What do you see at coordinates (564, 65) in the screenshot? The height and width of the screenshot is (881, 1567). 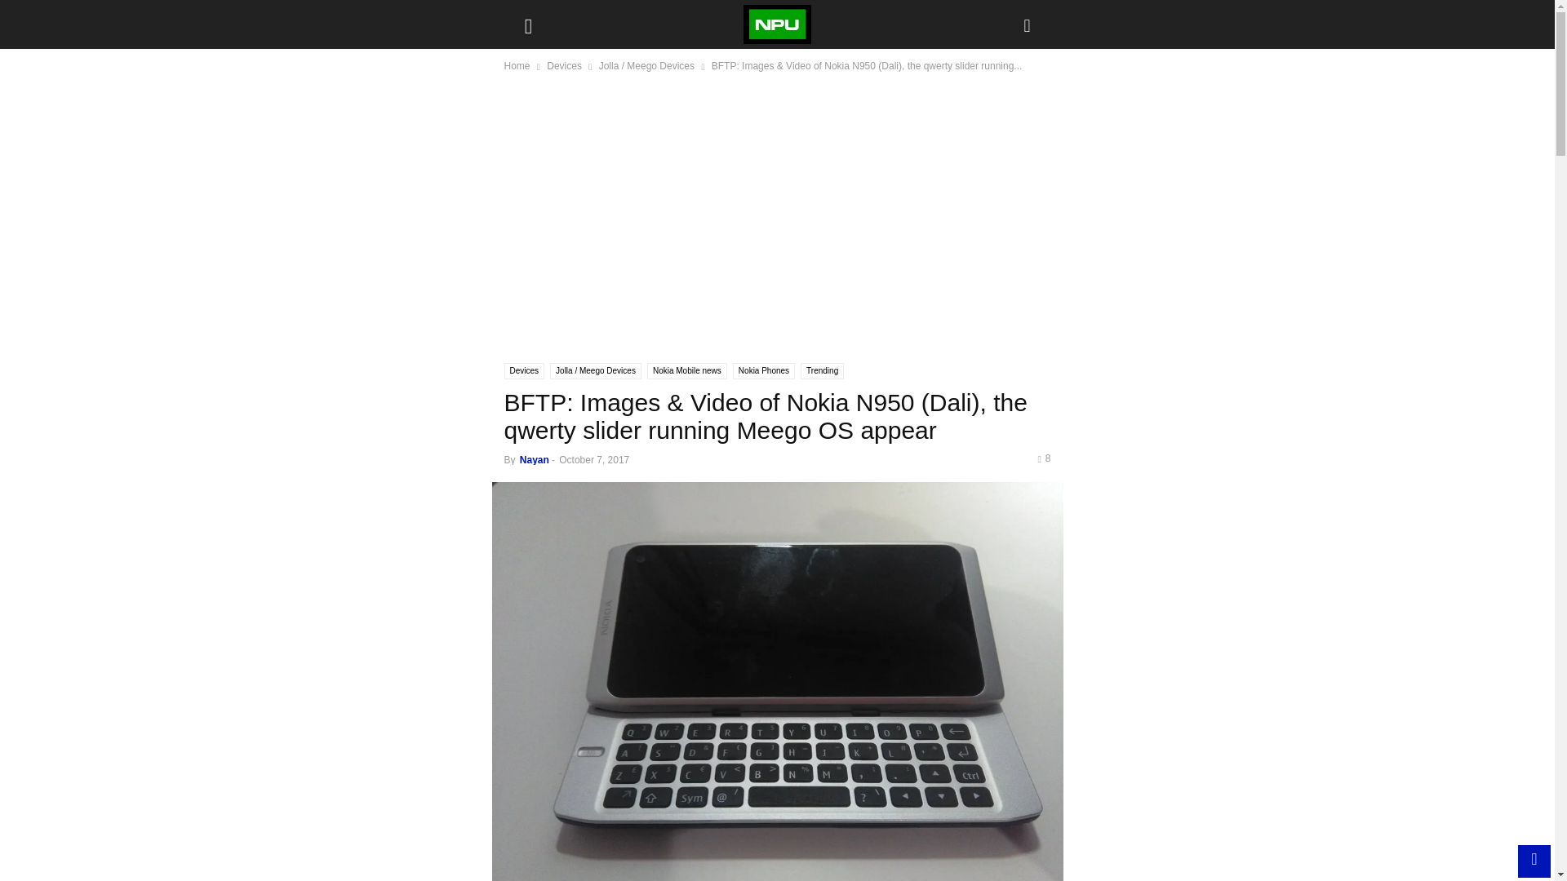 I see `Devices` at bounding box center [564, 65].